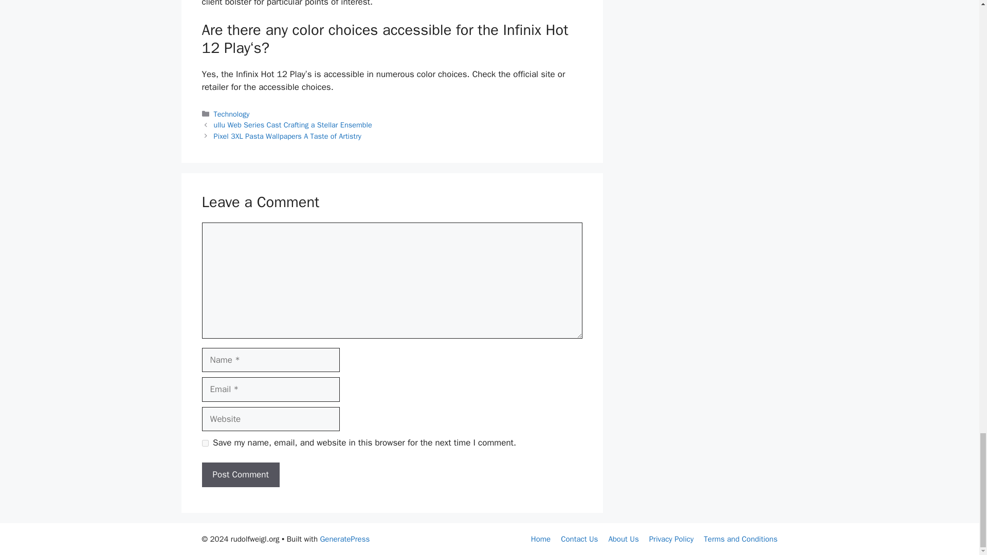 The width and height of the screenshot is (987, 555). Describe the element at coordinates (205, 443) in the screenshot. I see `yes` at that location.